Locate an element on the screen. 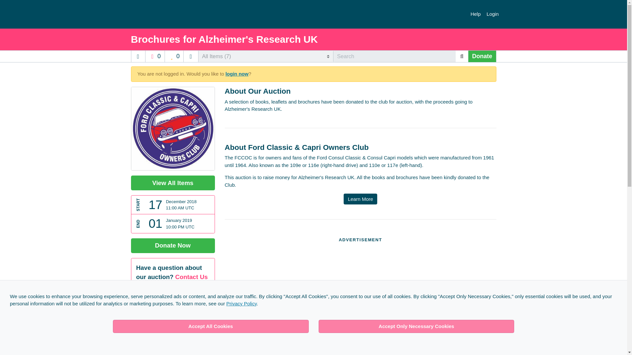 This screenshot has width=632, height=355. login now is located at coordinates (237, 74).